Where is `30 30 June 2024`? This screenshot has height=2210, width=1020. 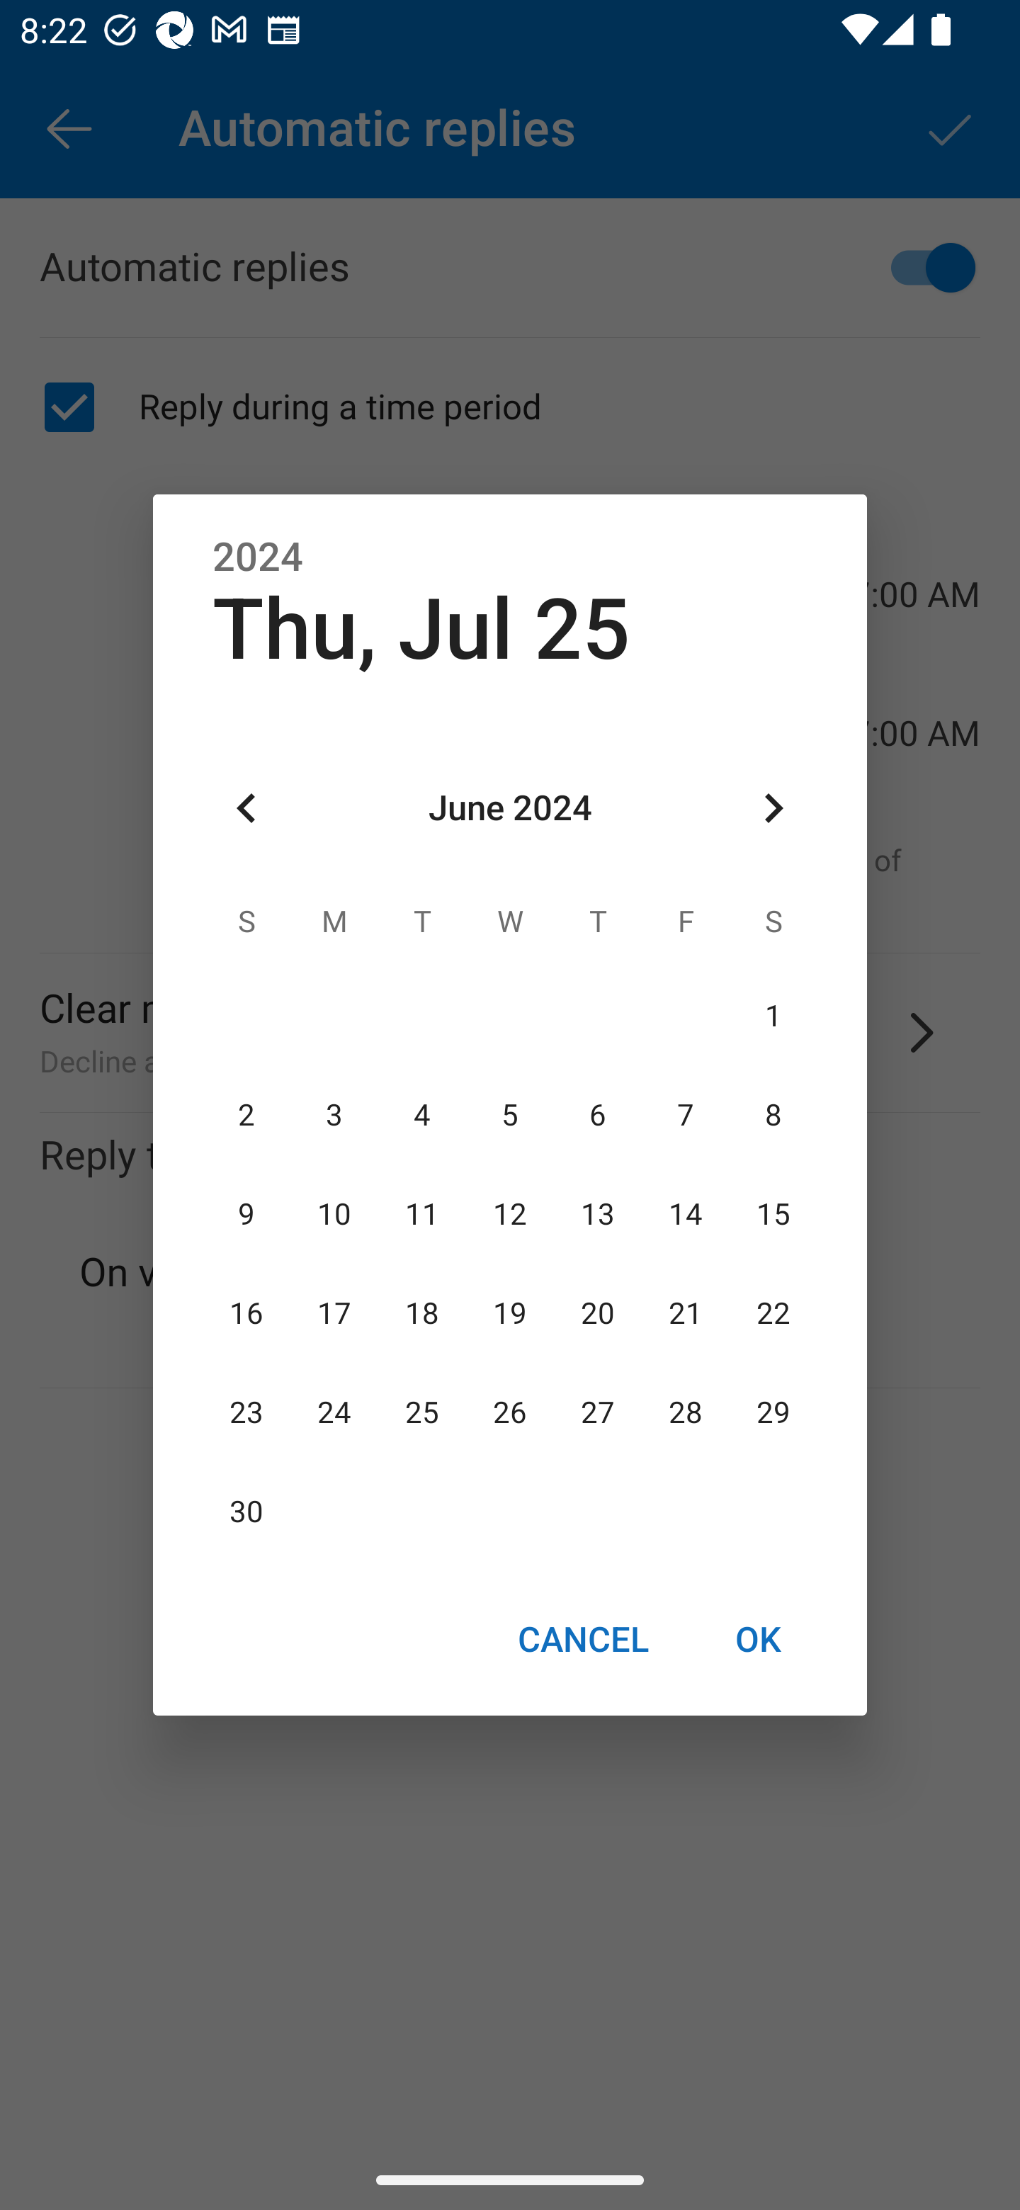 30 30 June 2024 is located at coordinates (246, 1512).